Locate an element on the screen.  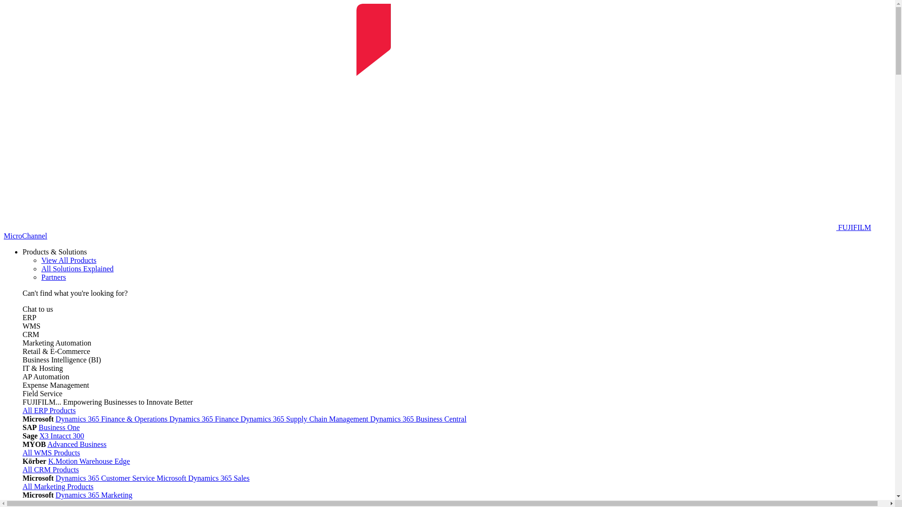
Dynamics 365 Business Central is located at coordinates (418, 419).